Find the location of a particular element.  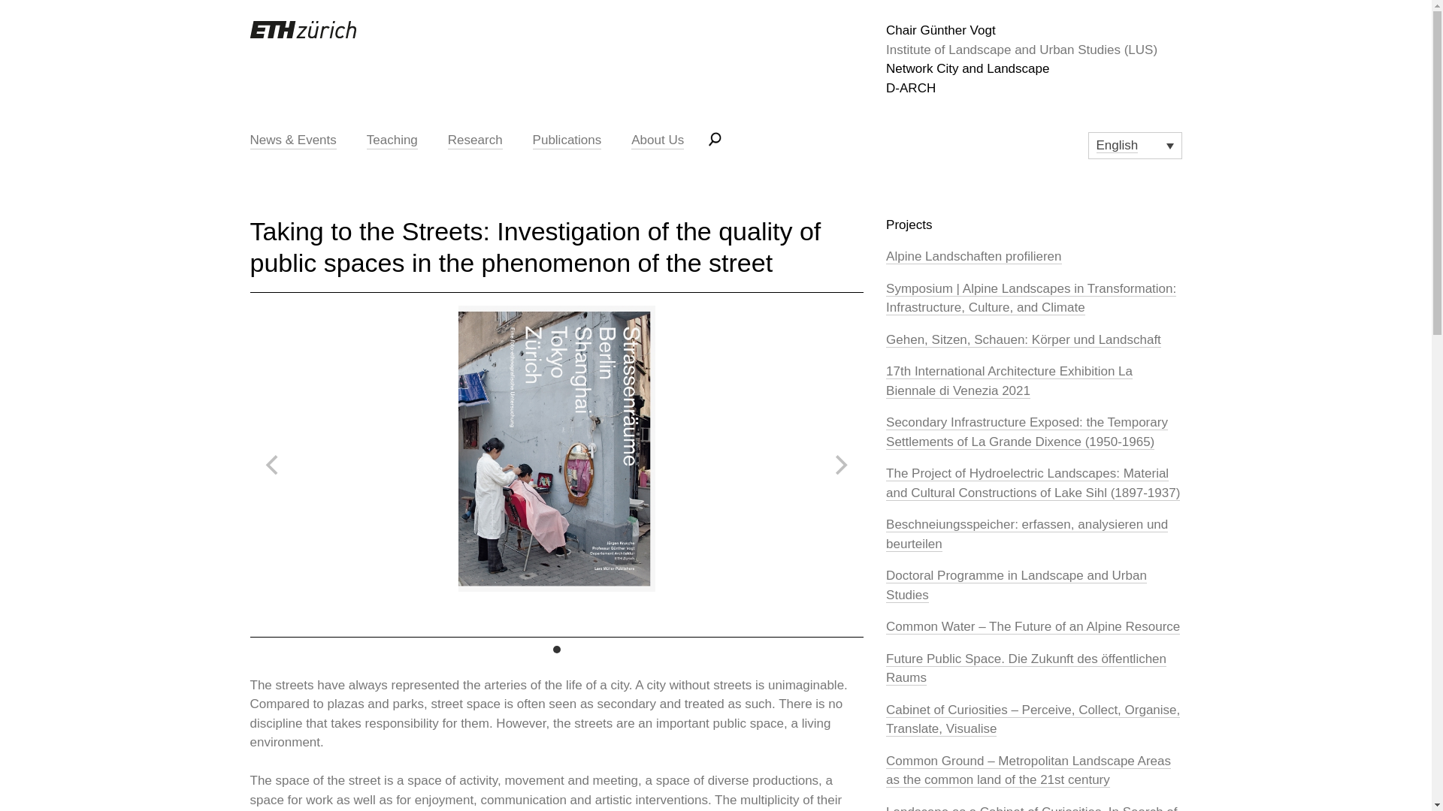

Beschneiungsspeicher: erfassen, analysieren und beurteilen is located at coordinates (1027, 535).